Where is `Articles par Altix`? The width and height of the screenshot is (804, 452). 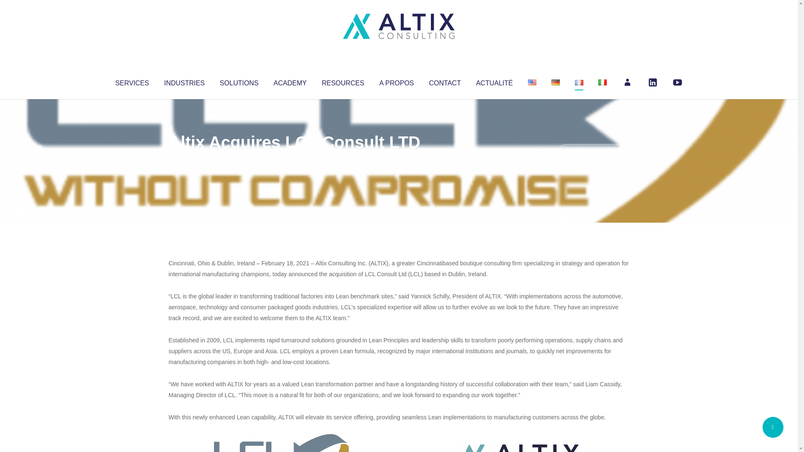
Articles par Altix is located at coordinates (184, 159).